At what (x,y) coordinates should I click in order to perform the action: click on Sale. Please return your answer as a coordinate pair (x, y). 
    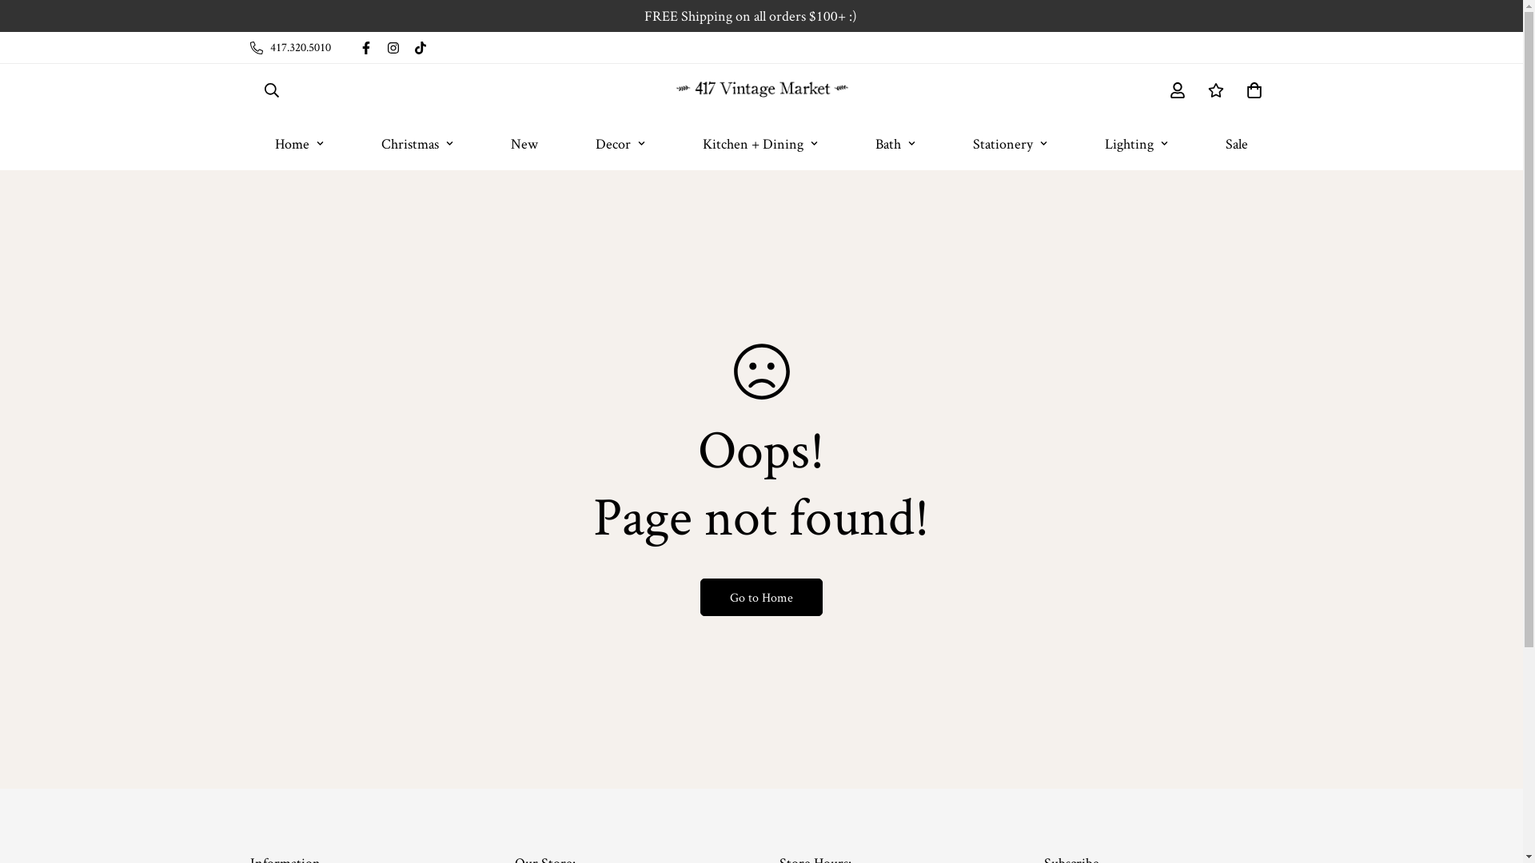
    Looking at the image, I should click on (1237, 143).